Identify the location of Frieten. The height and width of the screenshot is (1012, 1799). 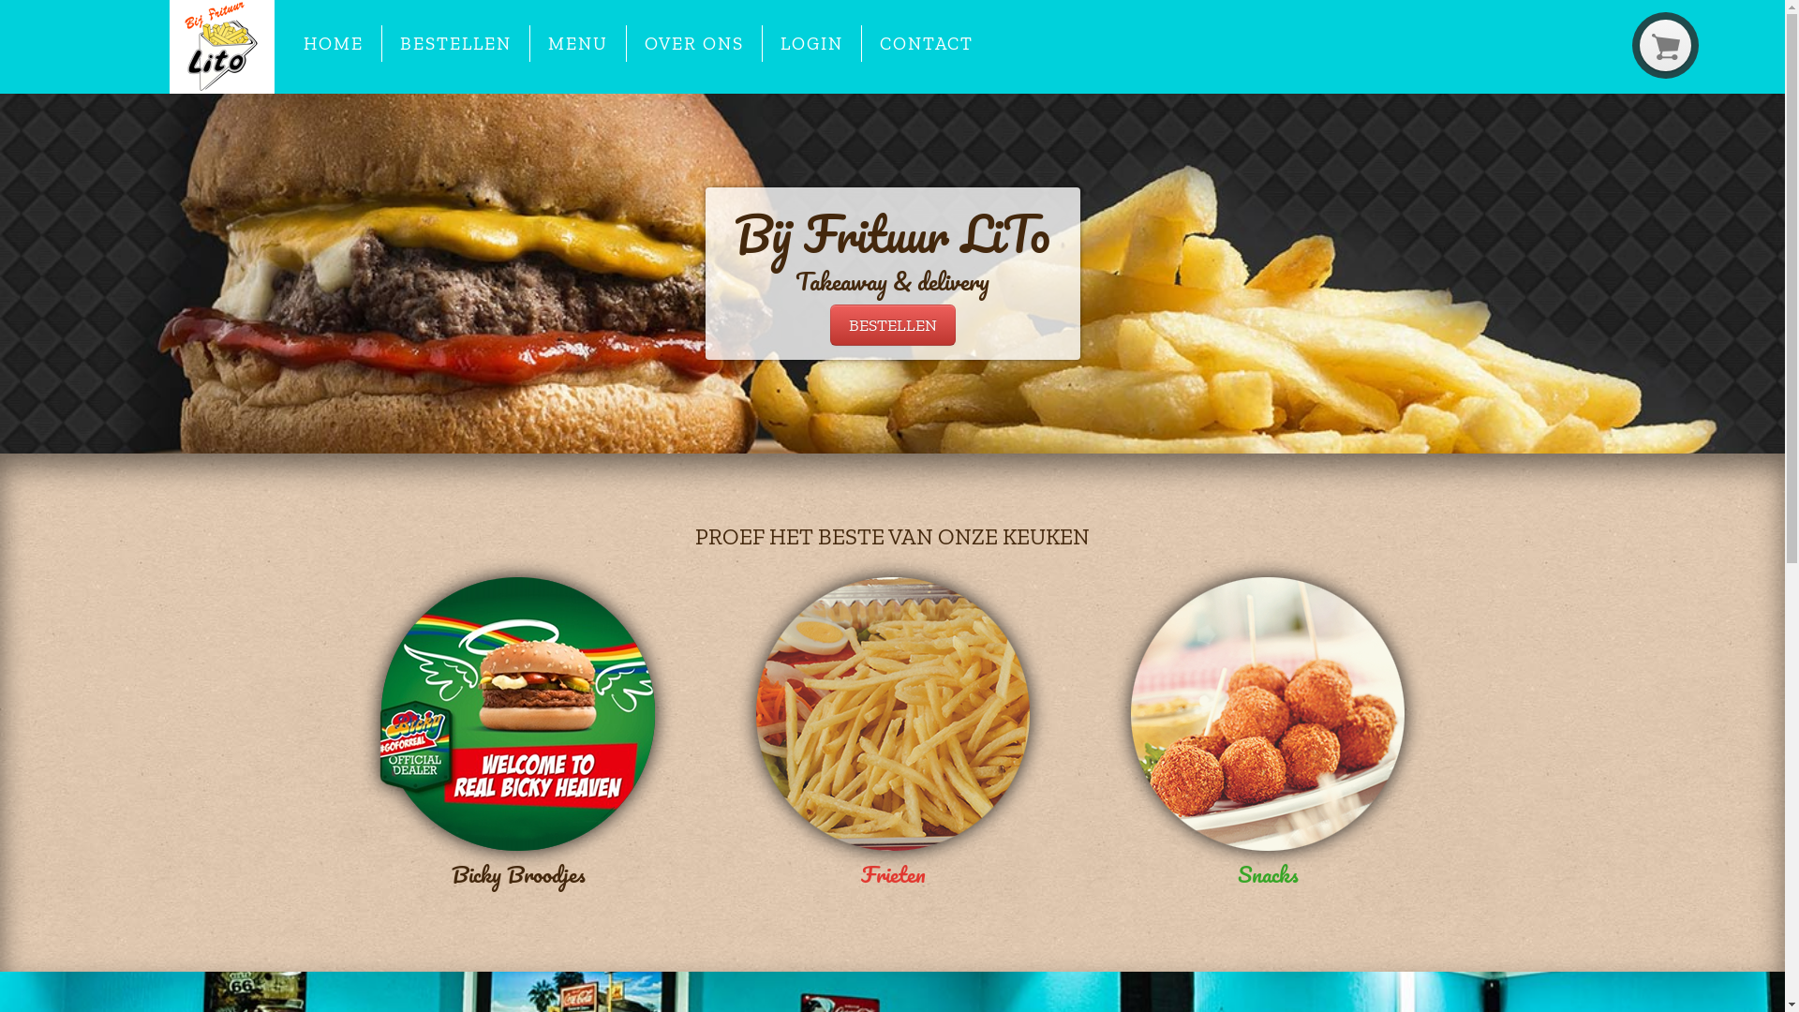
(892, 737).